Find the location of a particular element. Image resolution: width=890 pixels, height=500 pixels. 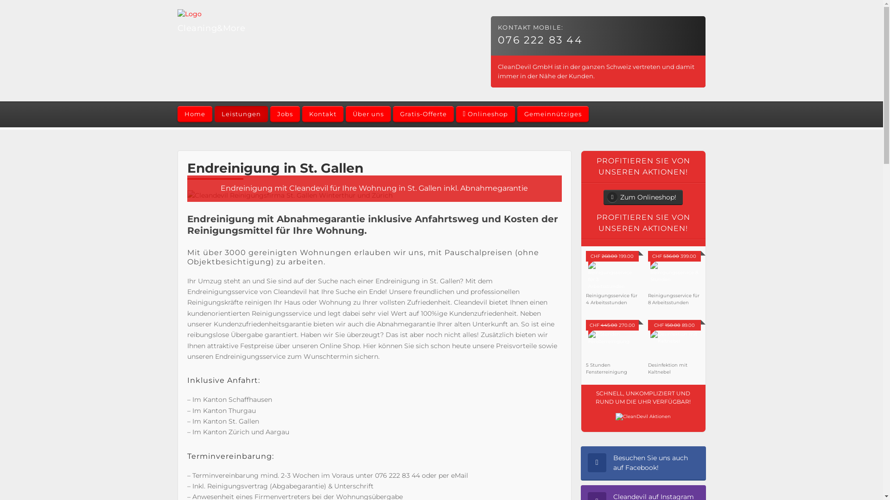

Zum Onlineshop! is located at coordinates (643, 197).